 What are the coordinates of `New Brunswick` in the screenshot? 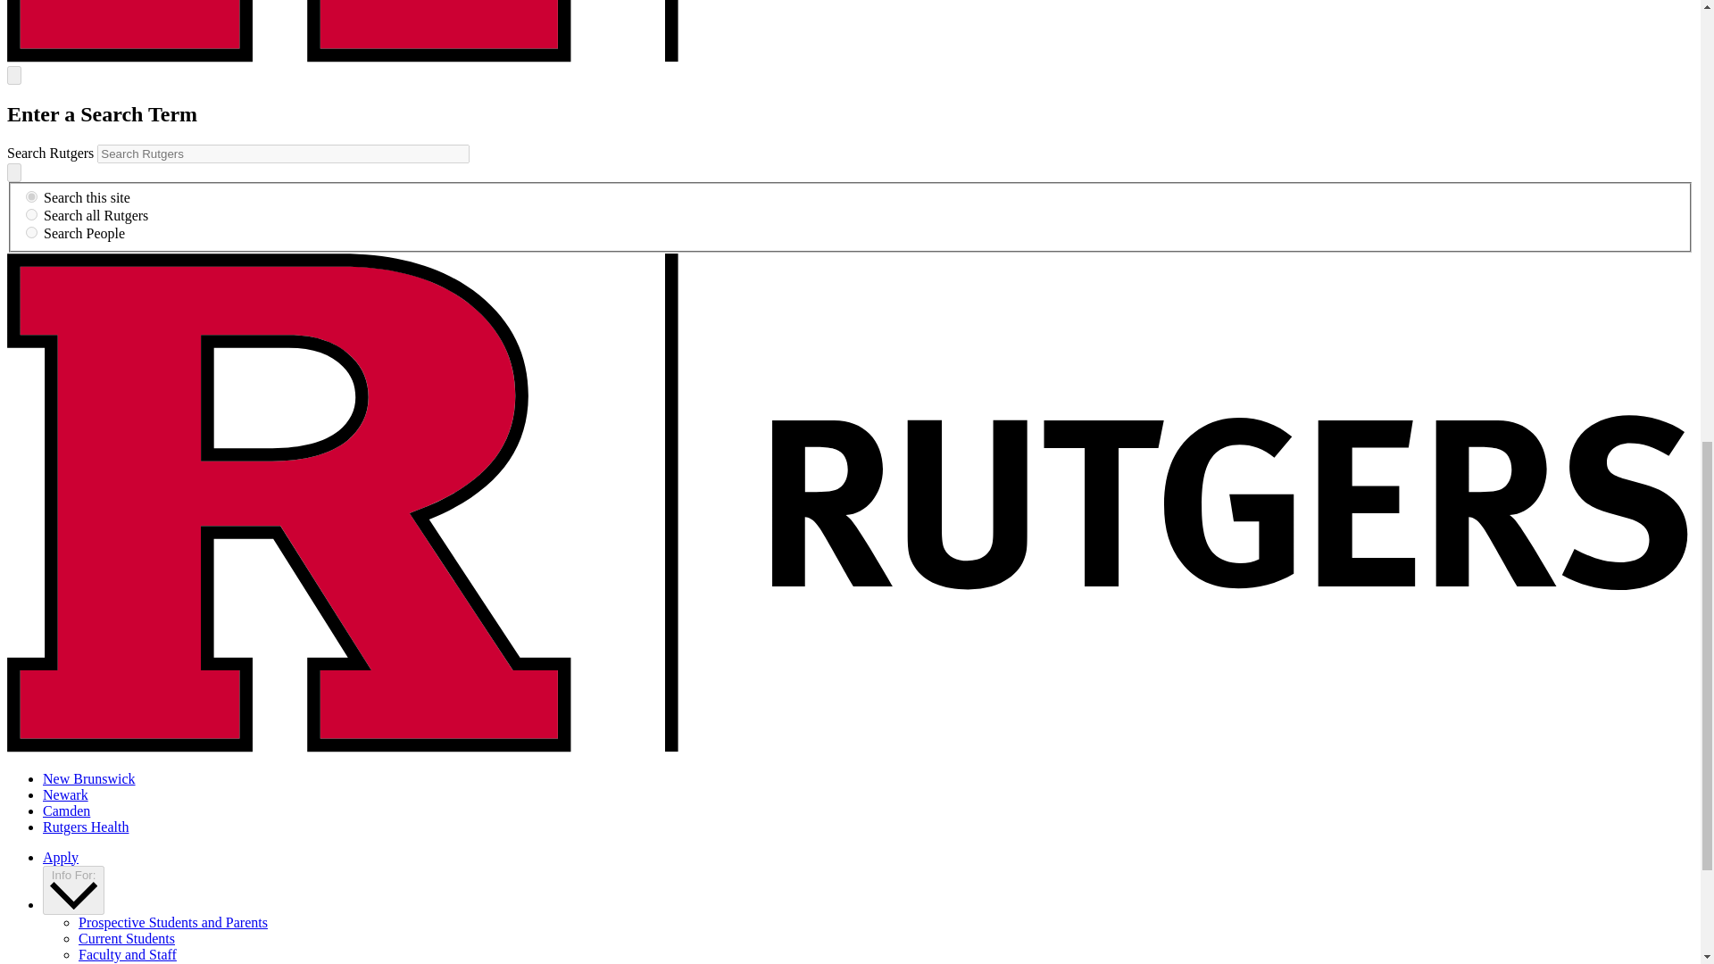 It's located at (89, 778).